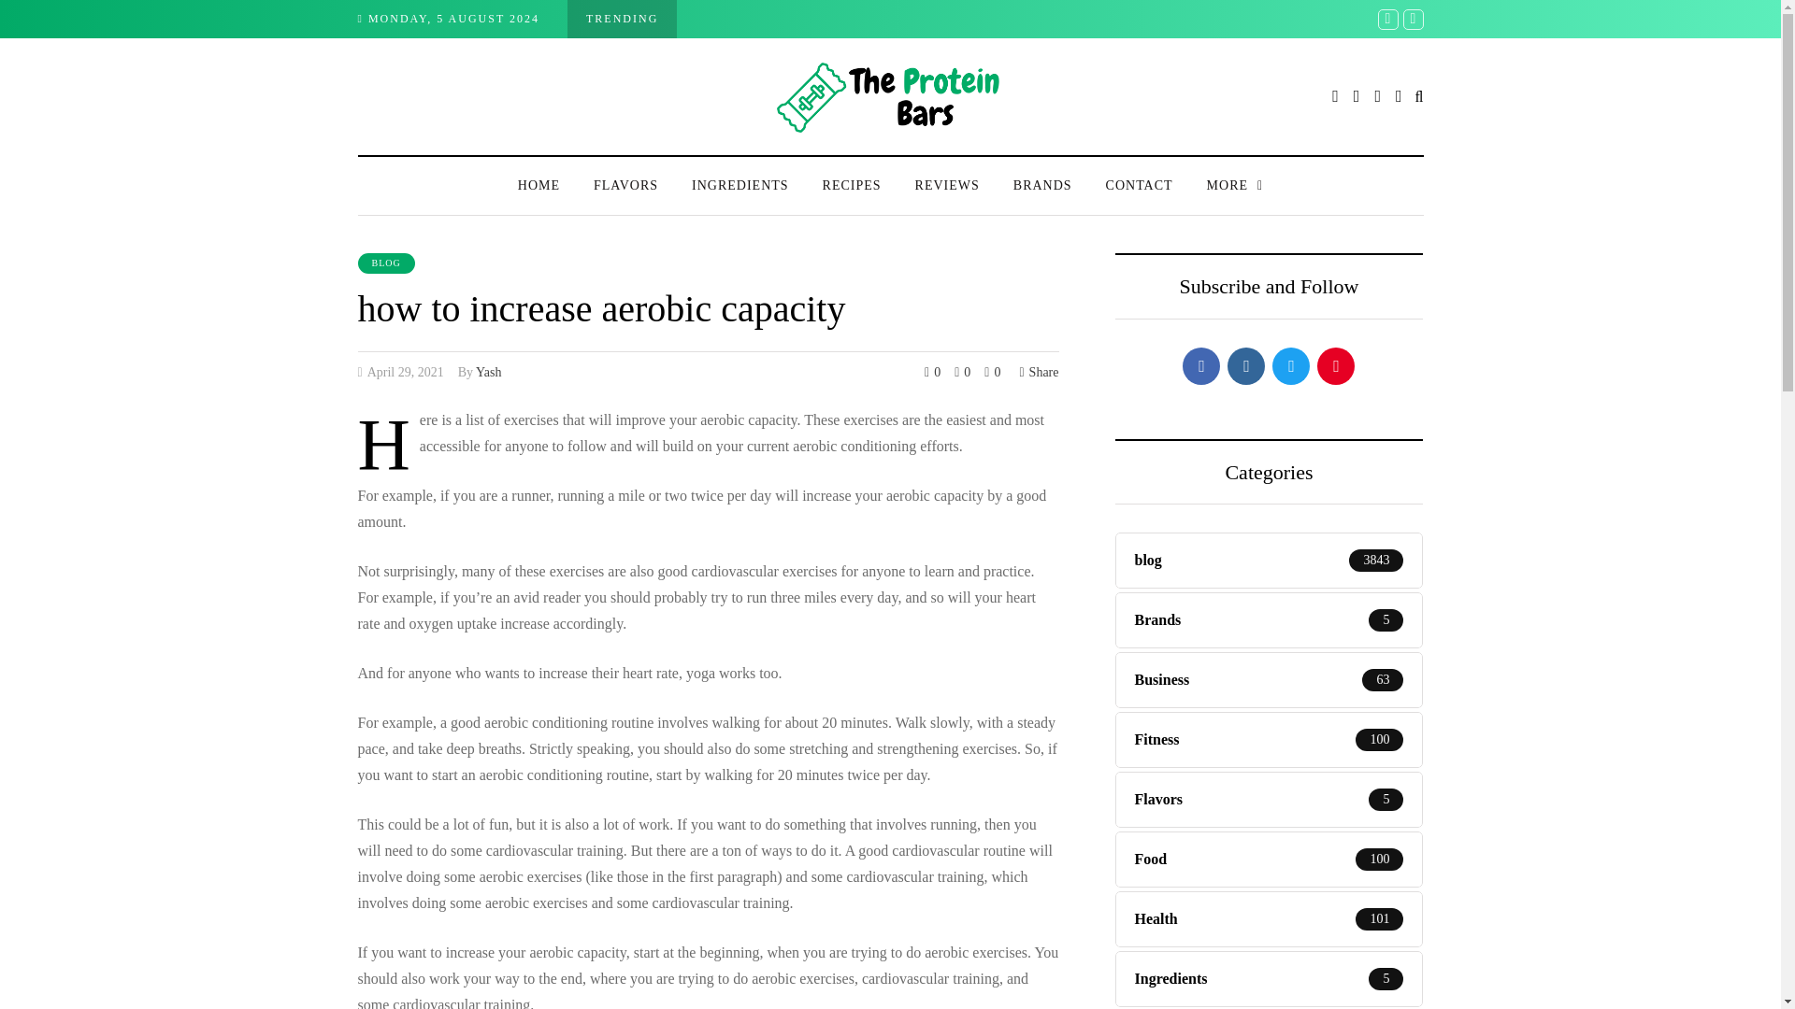  Describe the element at coordinates (1235, 185) in the screenshot. I see `MORE` at that location.